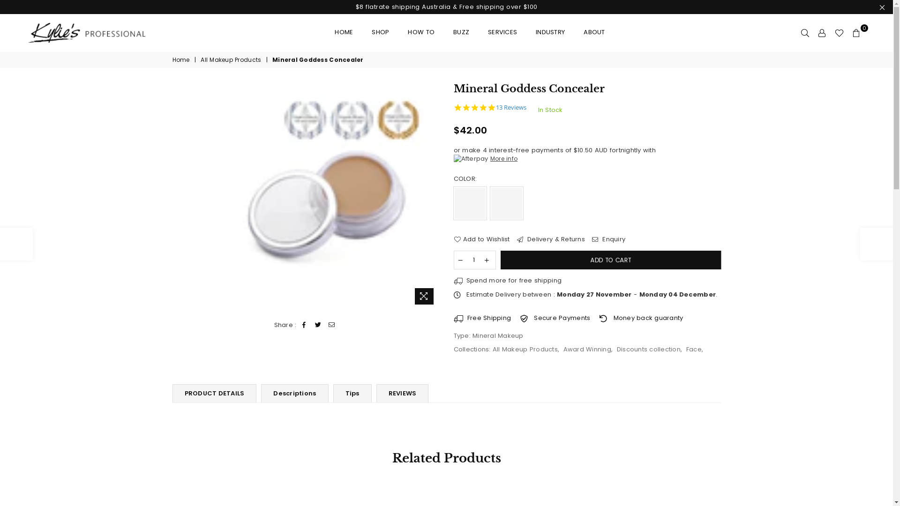 The width and height of the screenshot is (900, 506). I want to click on Tweet on Twitter, so click(318, 325).